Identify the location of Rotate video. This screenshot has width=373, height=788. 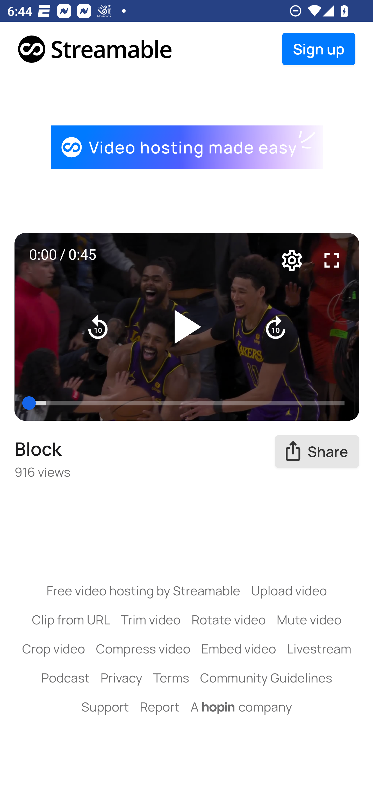
(229, 620).